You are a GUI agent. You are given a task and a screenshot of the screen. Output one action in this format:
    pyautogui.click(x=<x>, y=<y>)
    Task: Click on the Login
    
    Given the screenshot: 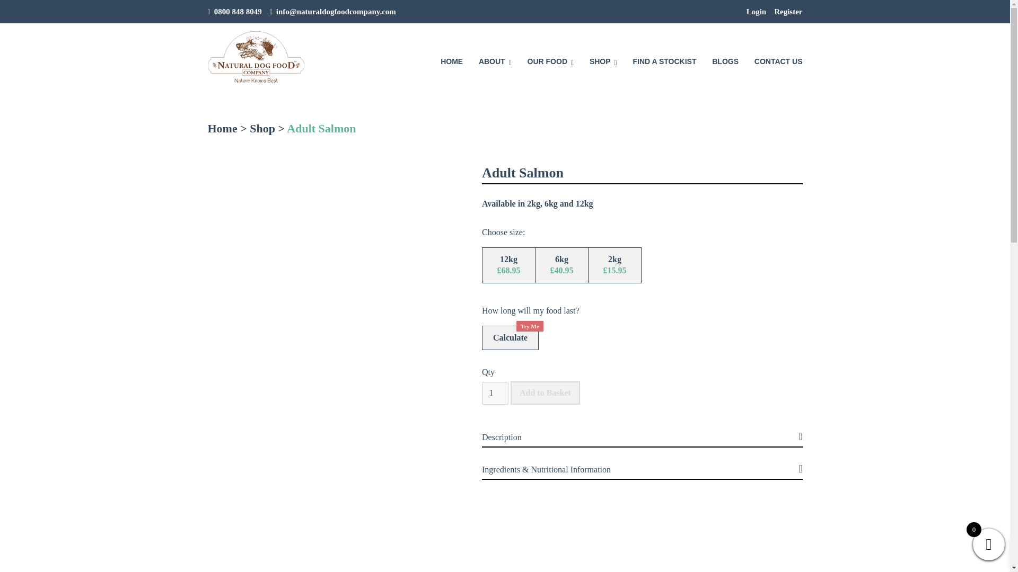 What is the action you would take?
    pyautogui.click(x=756, y=12)
    